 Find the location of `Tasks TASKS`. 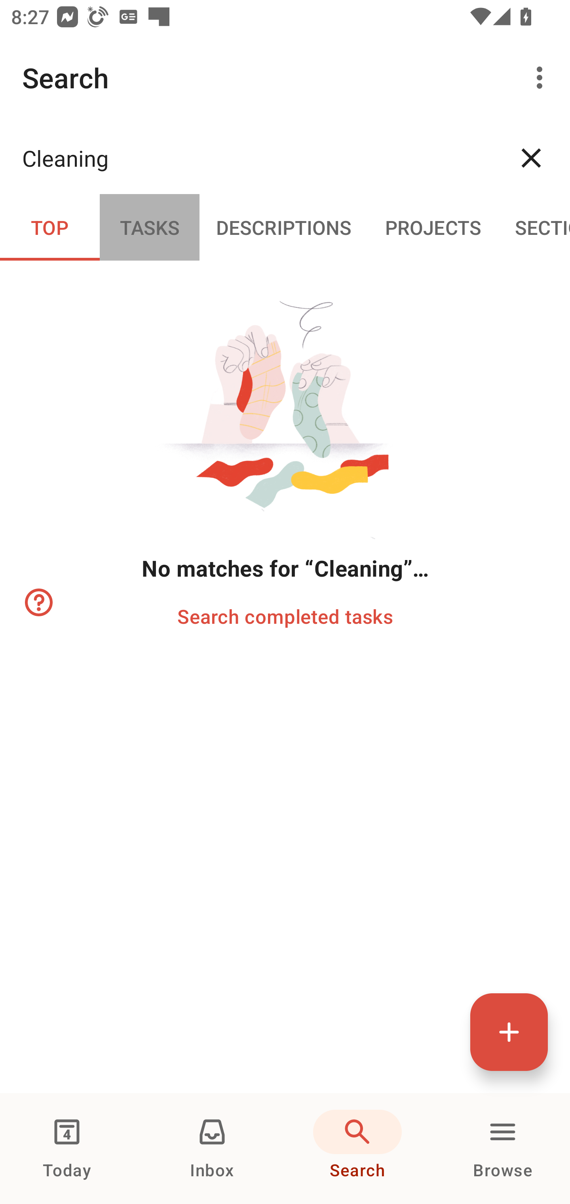

Tasks TASKS is located at coordinates (149, 227).